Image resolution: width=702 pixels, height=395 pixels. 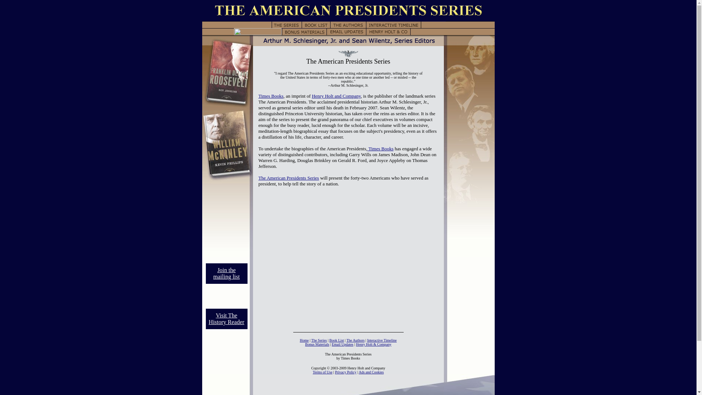 What do you see at coordinates (380, 148) in the screenshot?
I see `The American Presidents Series - Times Books` at bounding box center [380, 148].